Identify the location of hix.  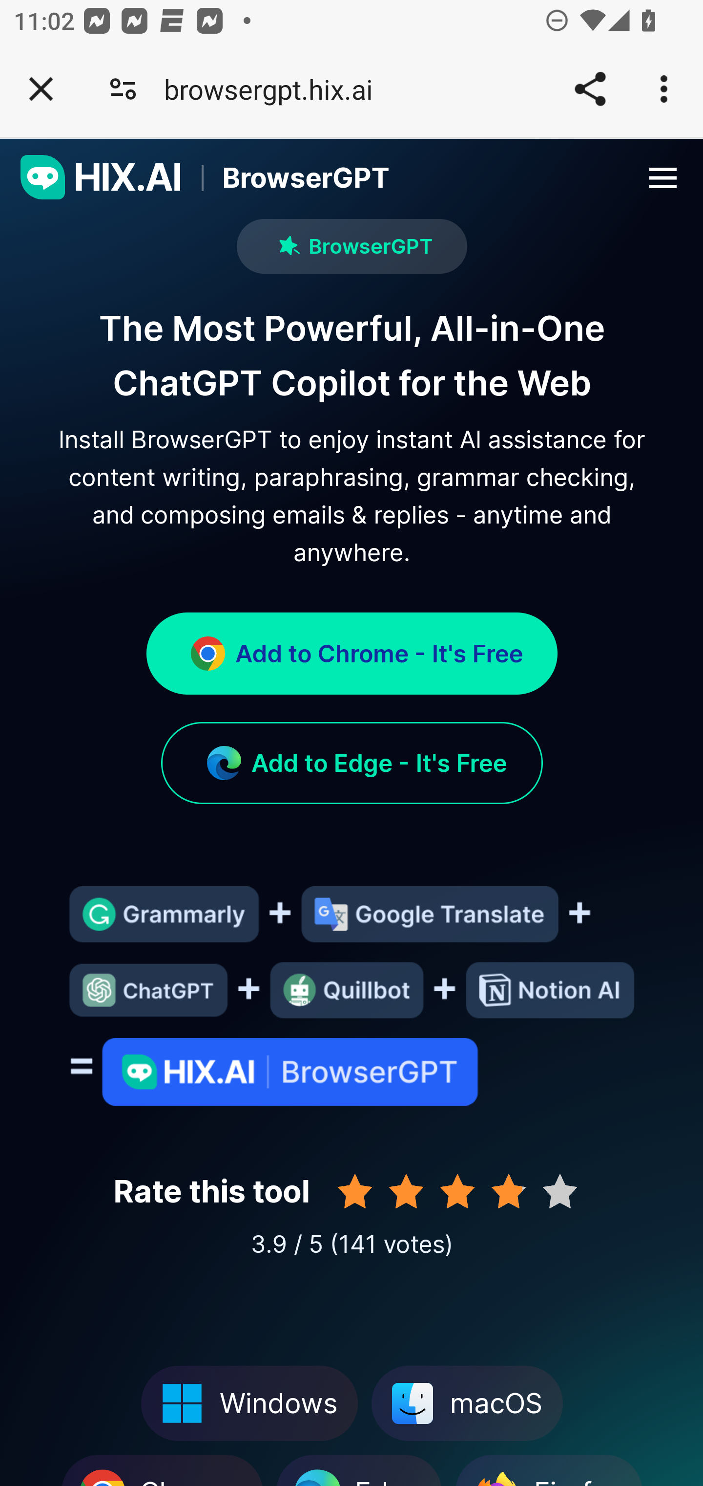
(102, 178).